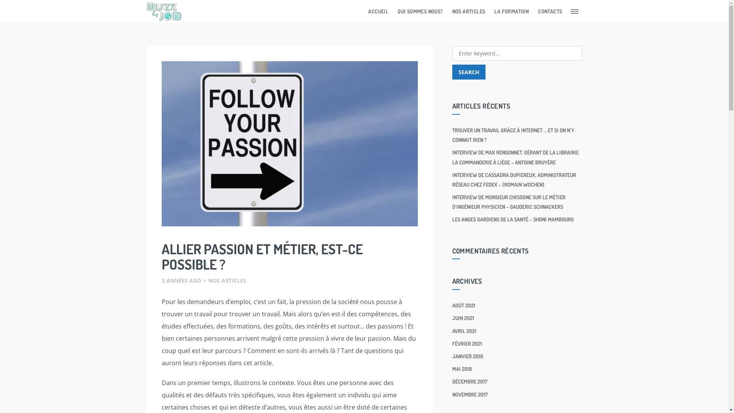 Image resolution: width=734 pixels, height=413 pixels. I want to click on MAI 2018, so click(462, 369).